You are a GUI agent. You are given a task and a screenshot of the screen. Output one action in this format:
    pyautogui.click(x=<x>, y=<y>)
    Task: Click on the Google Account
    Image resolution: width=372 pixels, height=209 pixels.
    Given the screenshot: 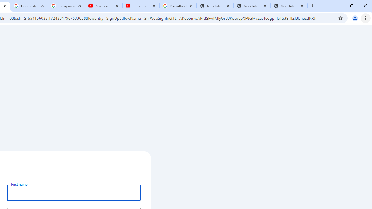 What is the action you would take?
    pyautogui.click(x=29, y=6)
    